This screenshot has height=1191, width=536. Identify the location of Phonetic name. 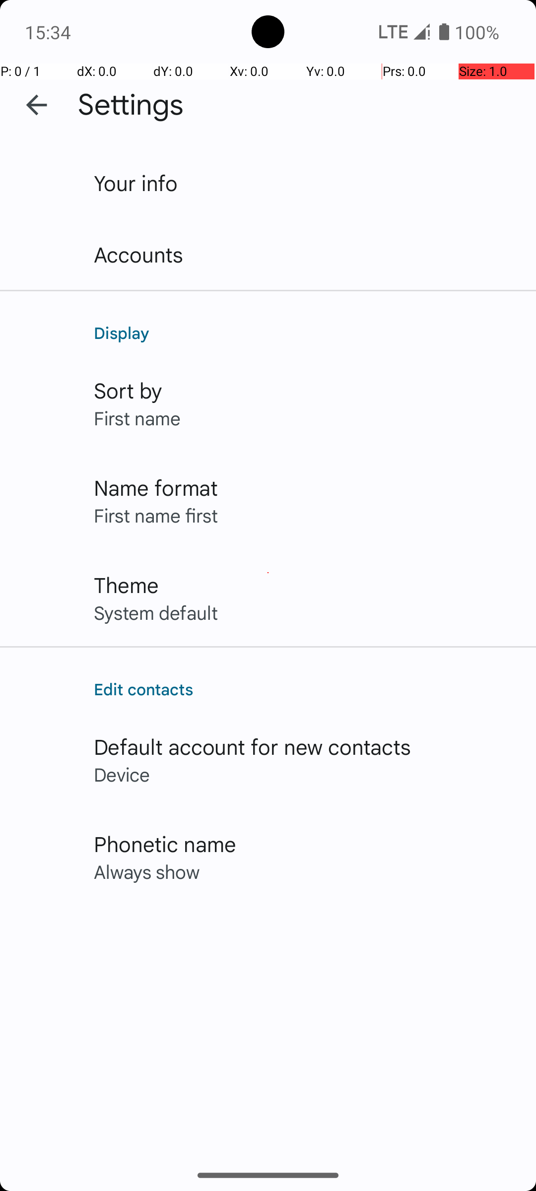
(165, 844).